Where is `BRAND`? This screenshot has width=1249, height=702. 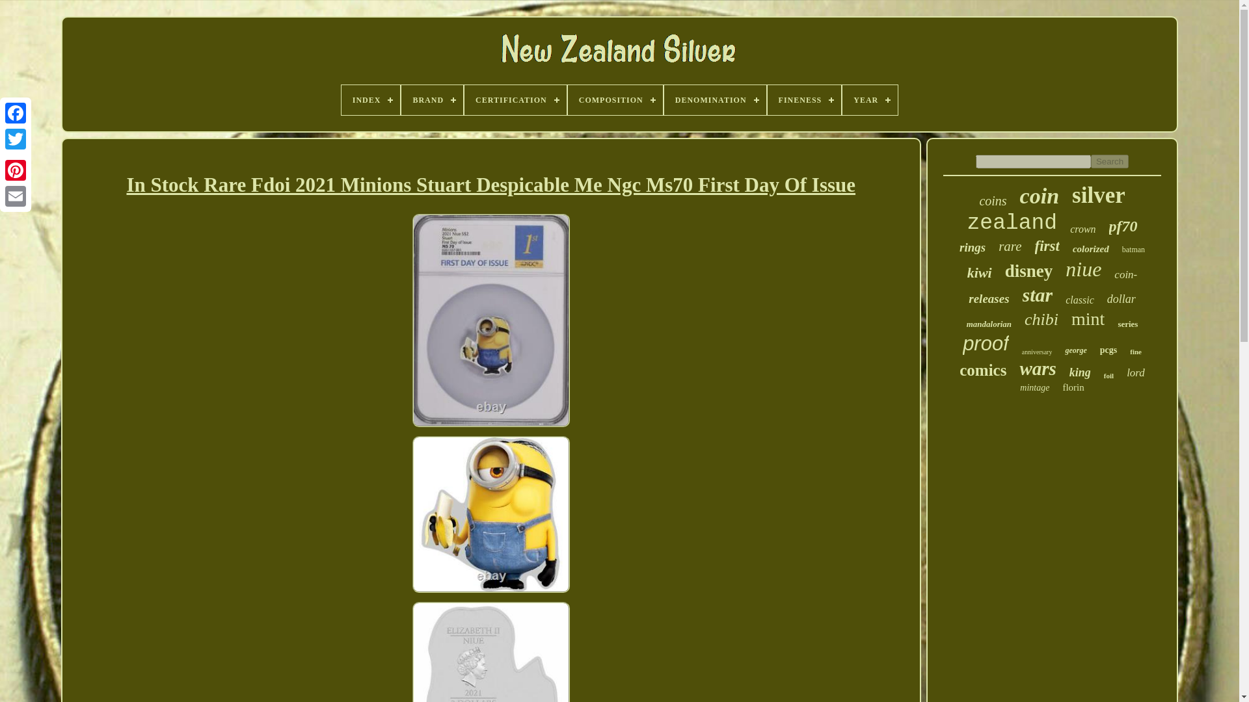 BRAND is located at coordinates (432, 100).